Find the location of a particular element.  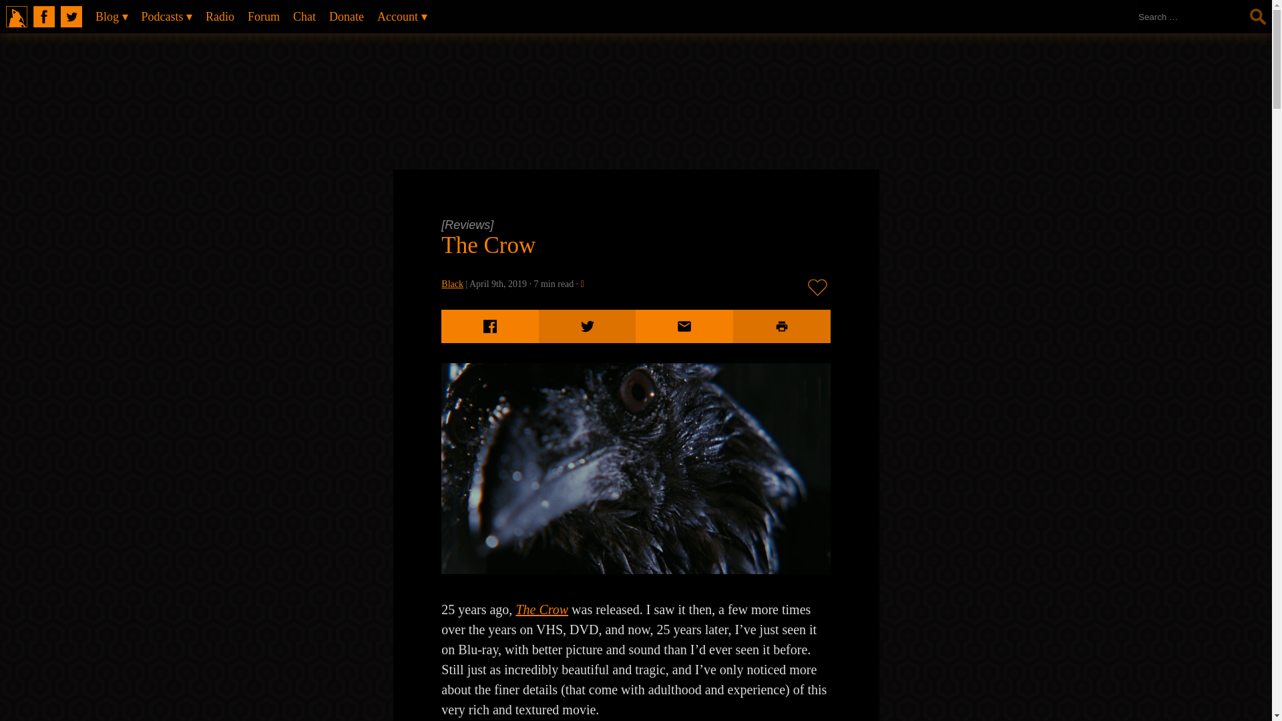

Forum is located at coordinates (263, 16).